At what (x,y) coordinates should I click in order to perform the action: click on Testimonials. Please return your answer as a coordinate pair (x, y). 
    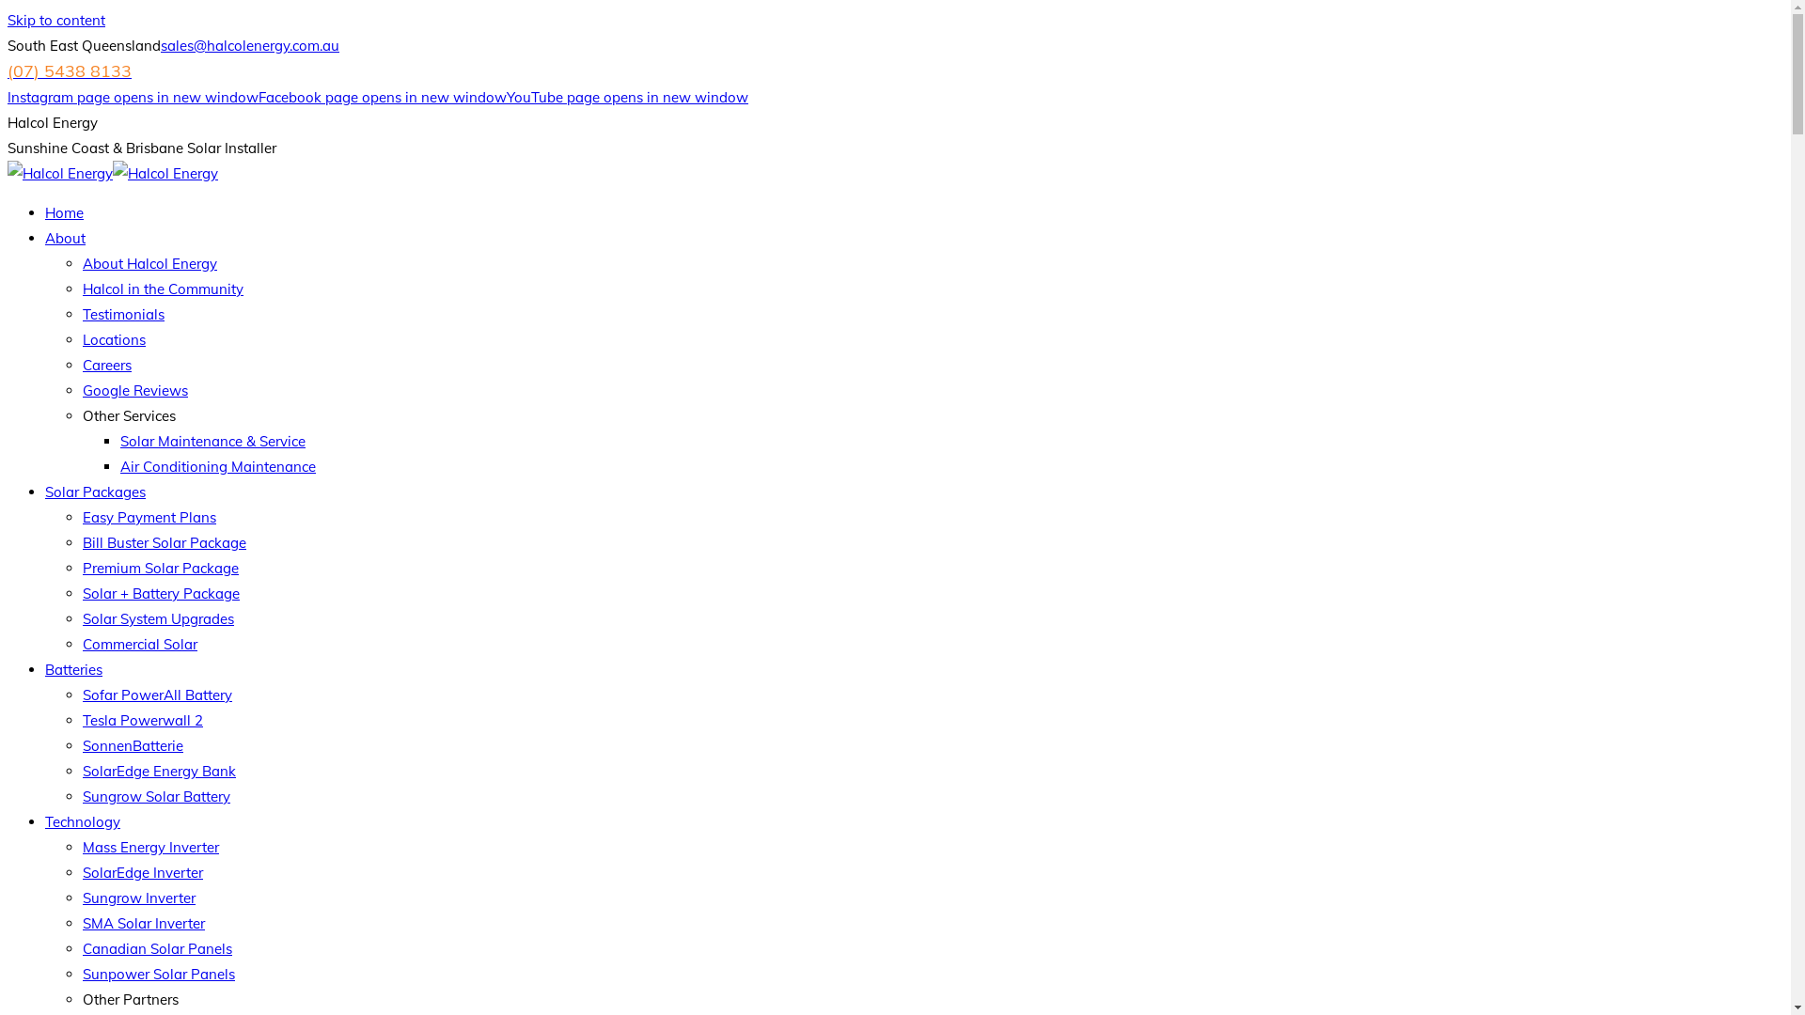
    Looking at the image, I should click on (124, 314).